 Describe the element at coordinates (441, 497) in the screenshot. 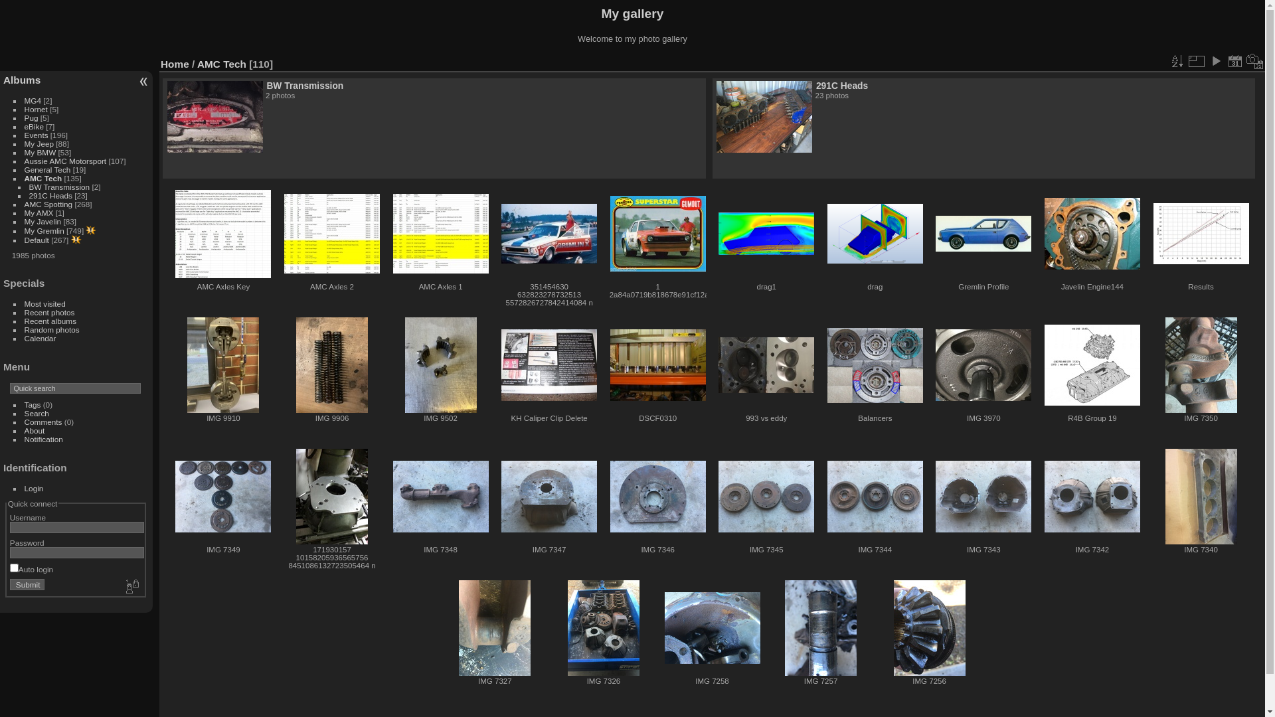

I see `IMG 7348 (524 visits)` at that location.